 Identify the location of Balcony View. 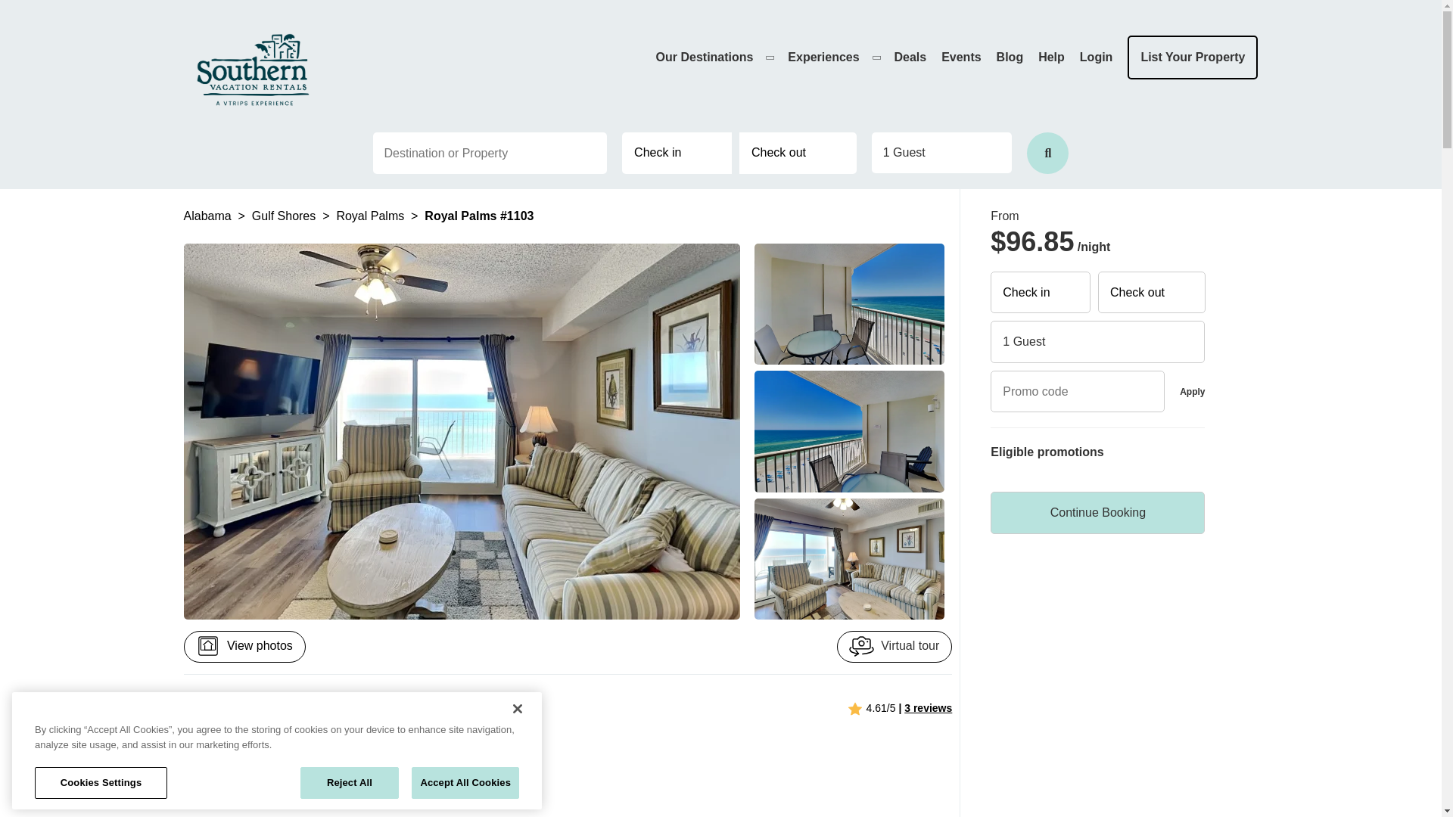
(849, 431).